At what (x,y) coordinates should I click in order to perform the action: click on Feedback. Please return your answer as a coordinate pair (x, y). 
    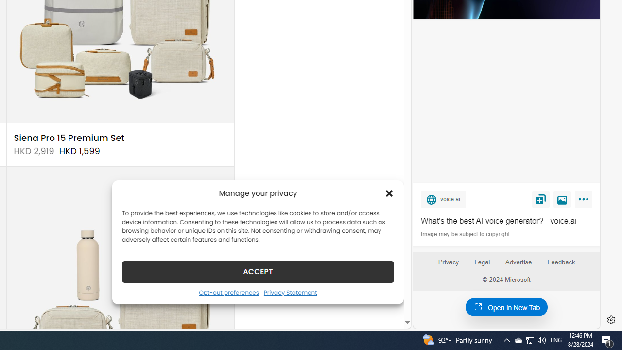
    Looking at the image, I should click on (561, 266).